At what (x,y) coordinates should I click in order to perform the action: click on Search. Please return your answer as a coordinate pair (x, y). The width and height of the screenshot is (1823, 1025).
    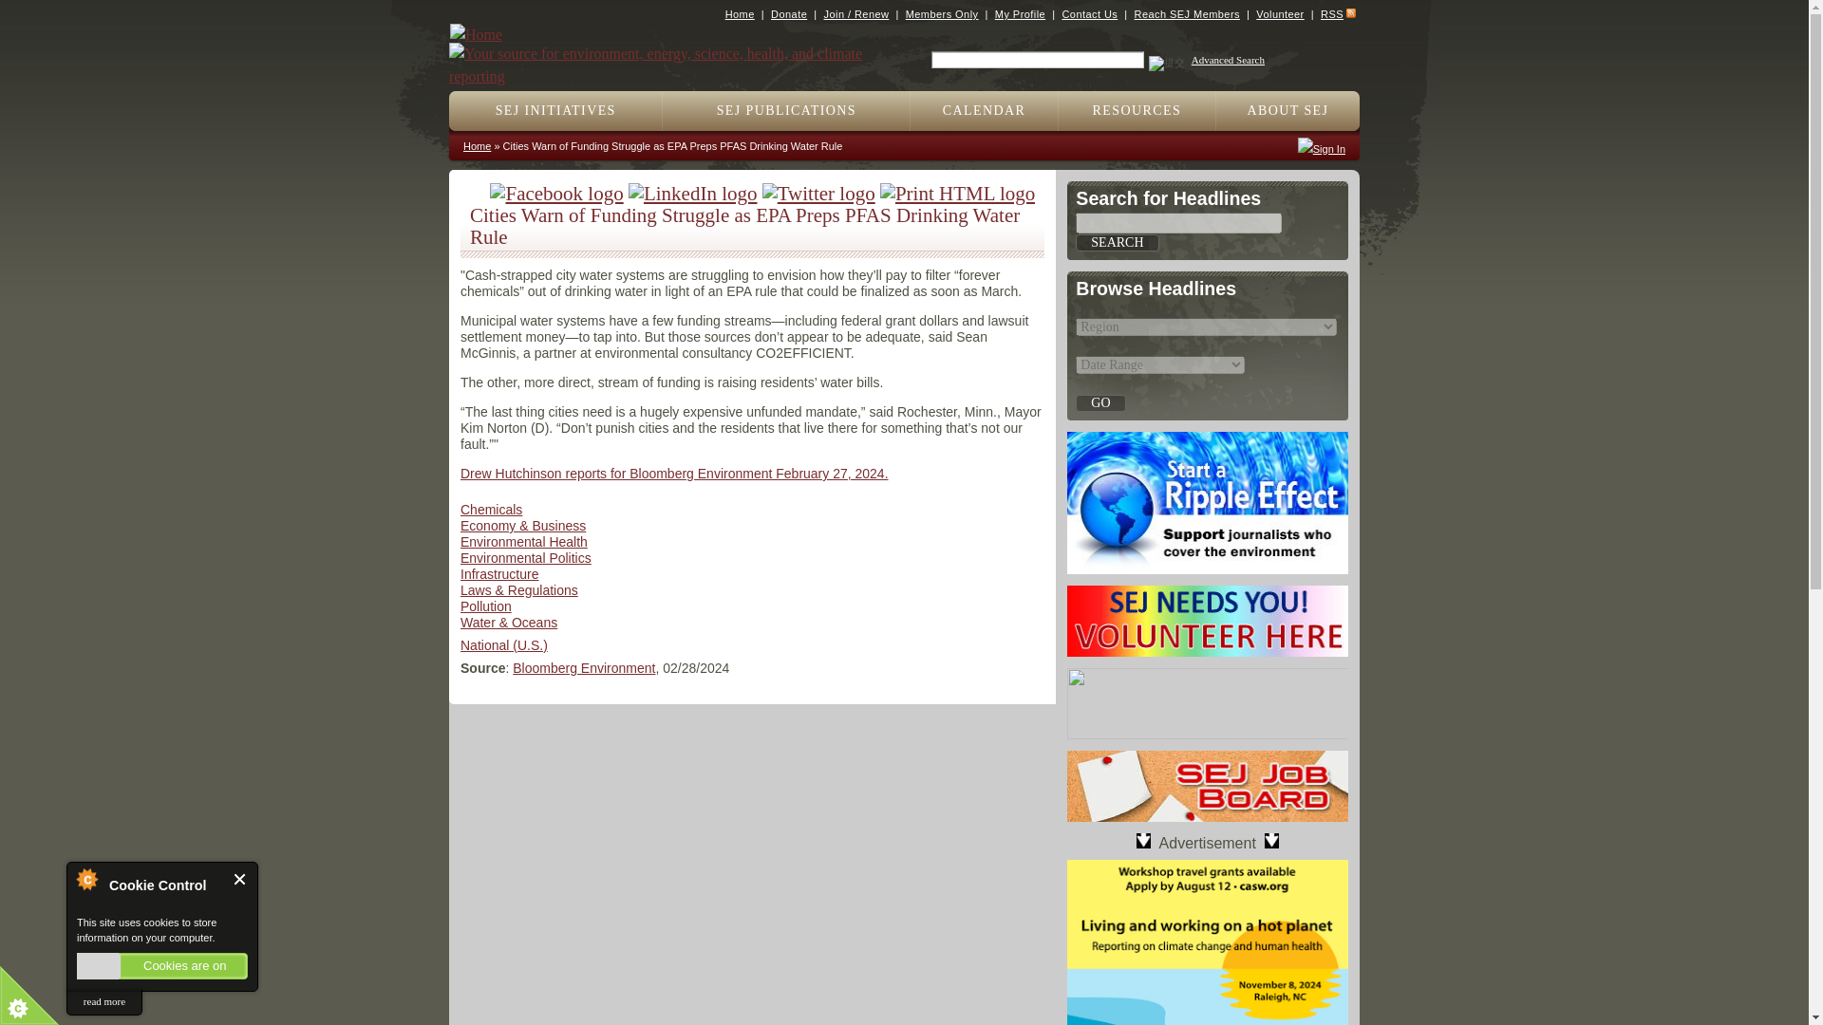
    Looking at the image, I should click on (1117, 243).